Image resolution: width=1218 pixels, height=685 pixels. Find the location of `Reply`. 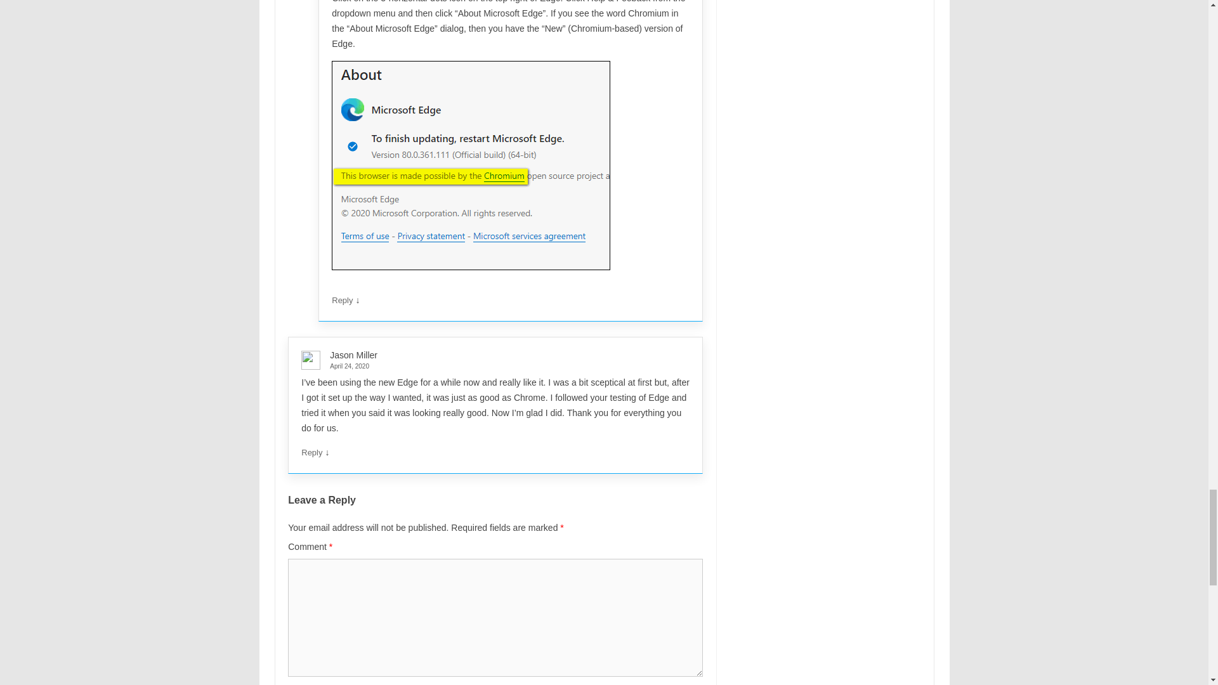

Reply is located at coordinates (342, 299).